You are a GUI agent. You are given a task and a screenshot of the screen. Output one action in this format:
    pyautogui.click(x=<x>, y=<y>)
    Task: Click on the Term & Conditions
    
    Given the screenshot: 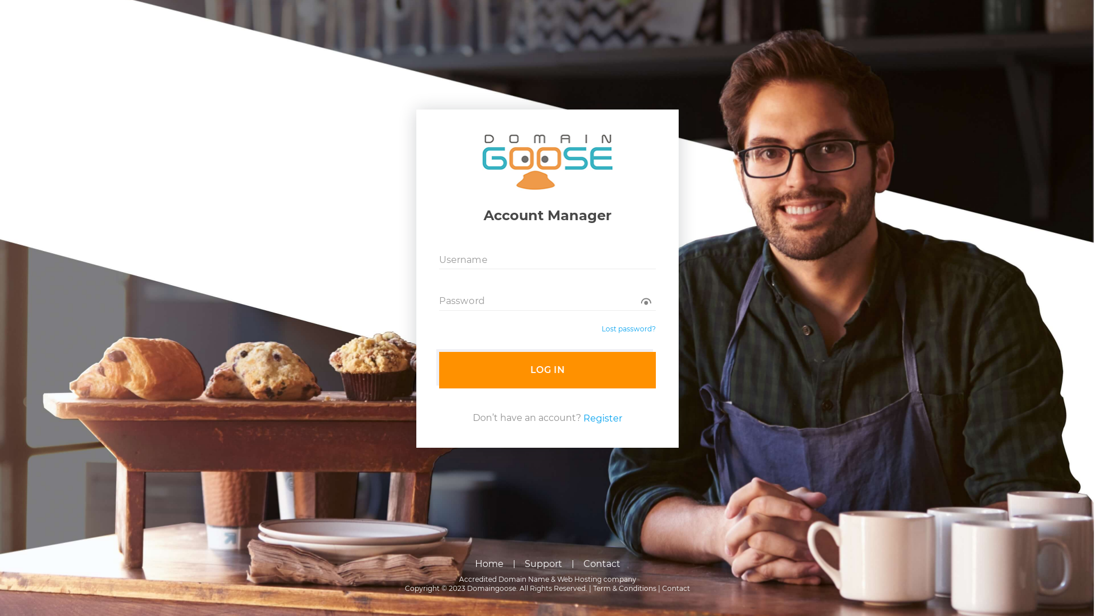 What is the action you would take?
    pyautogui.click(x=625, y=589)
    